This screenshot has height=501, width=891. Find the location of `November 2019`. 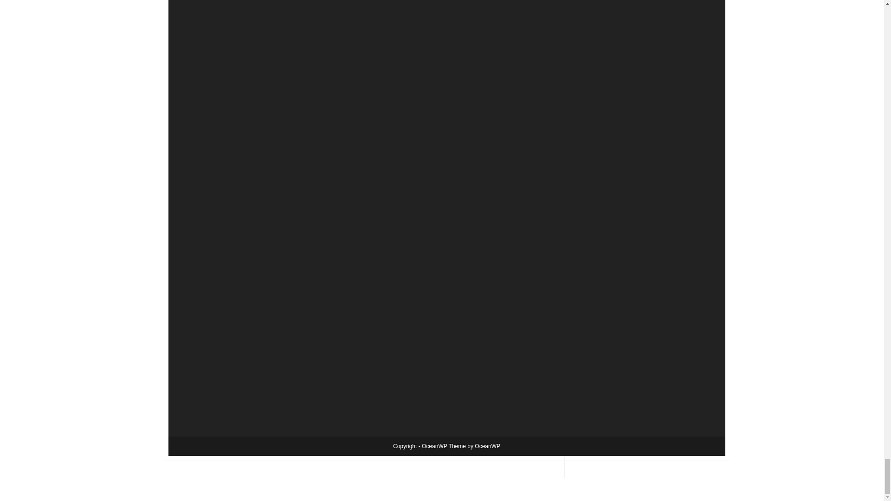

November 2019 is located at coordinates (604, 86).